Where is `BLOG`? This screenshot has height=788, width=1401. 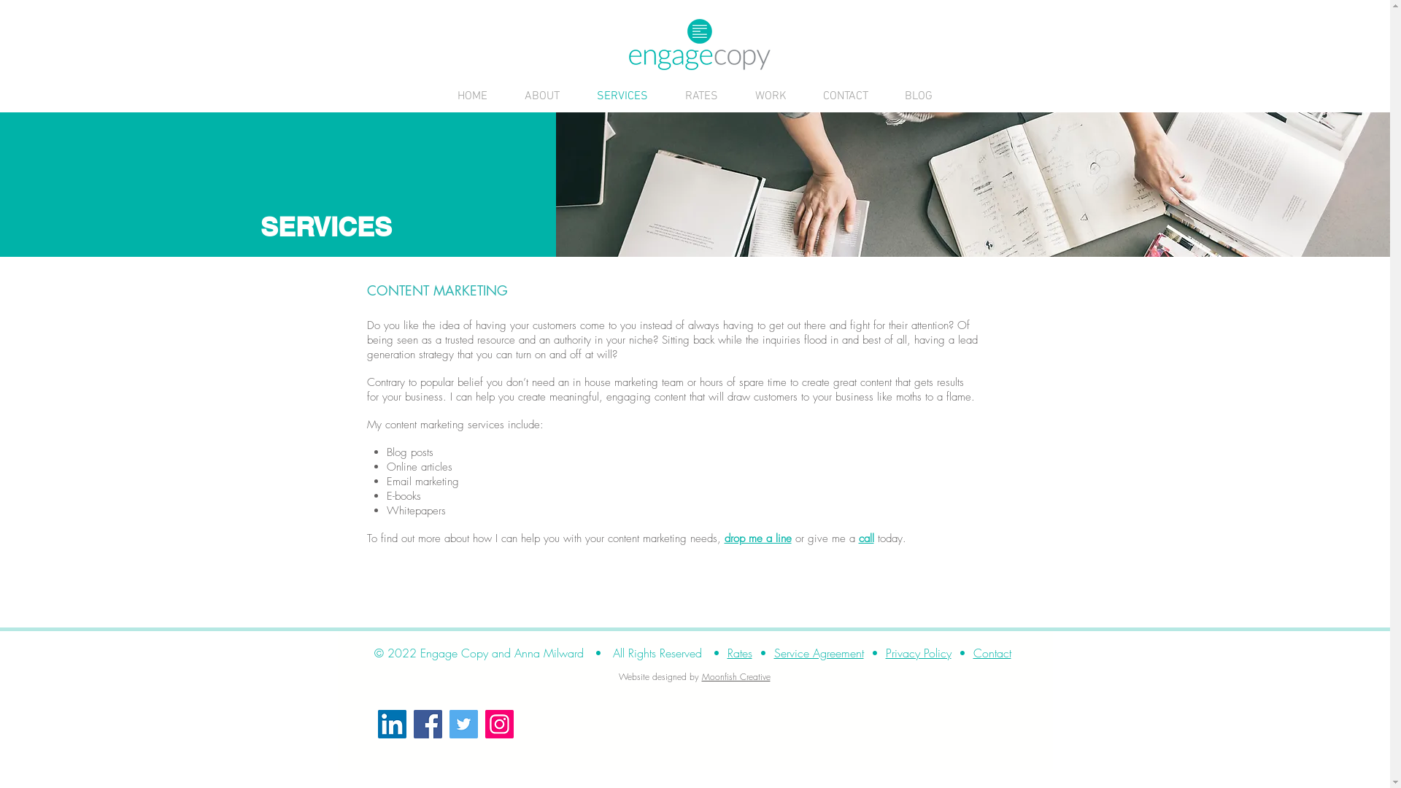
BLOG is located at coordinates (918, 96).